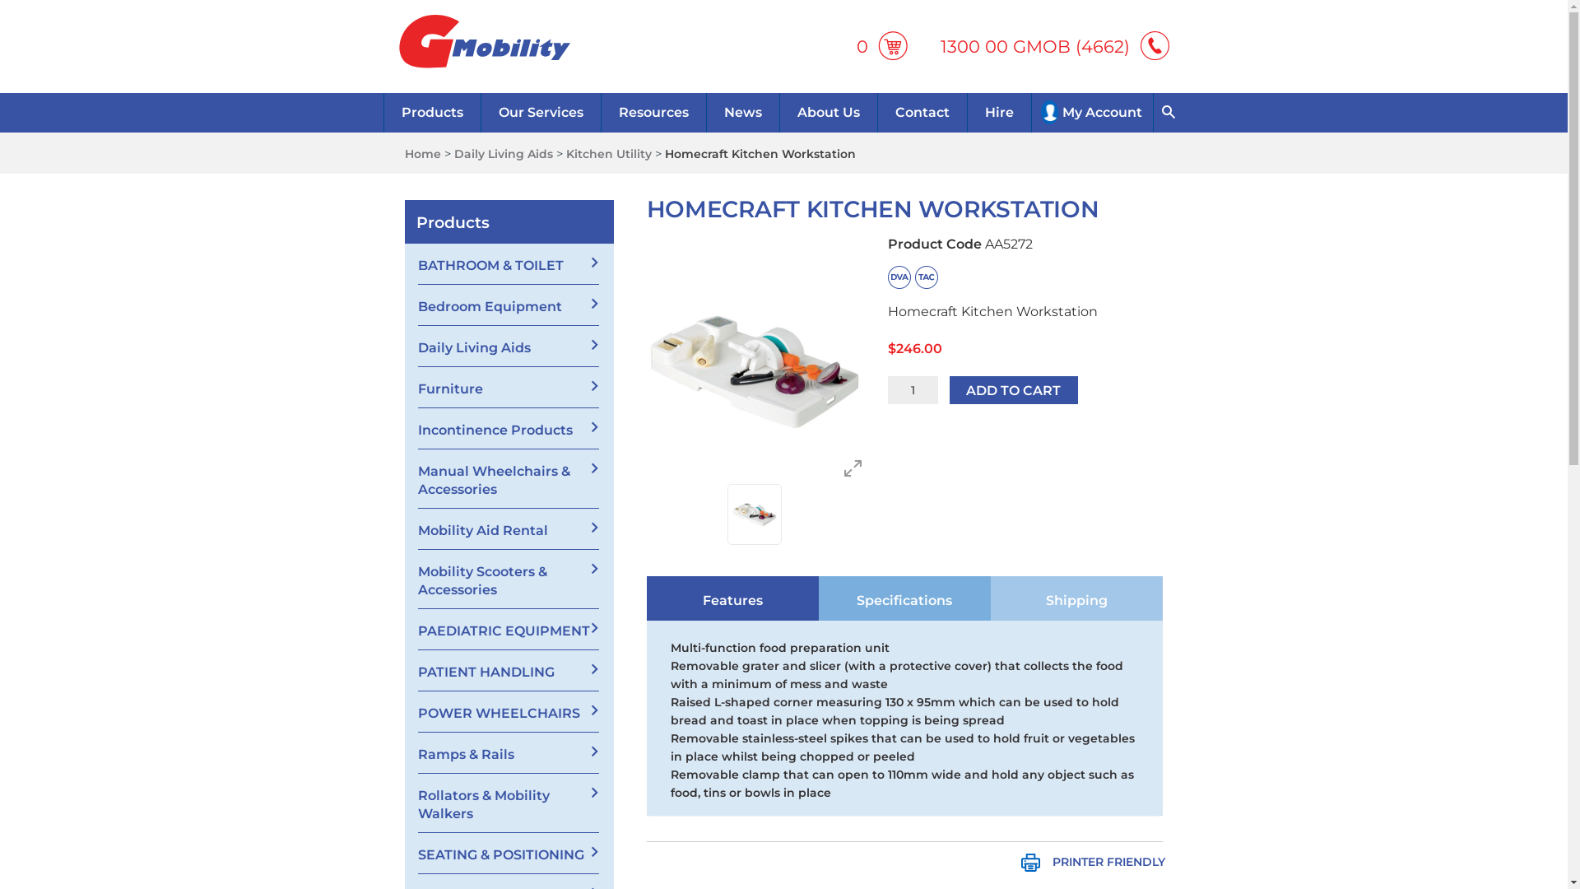 The height and width of the screenshot is (889, 1580). What do you see at coordinates (509, 579) in the screenshot?
I see `Mobility Scooters & Accessories` at bounding box center [509, 579].